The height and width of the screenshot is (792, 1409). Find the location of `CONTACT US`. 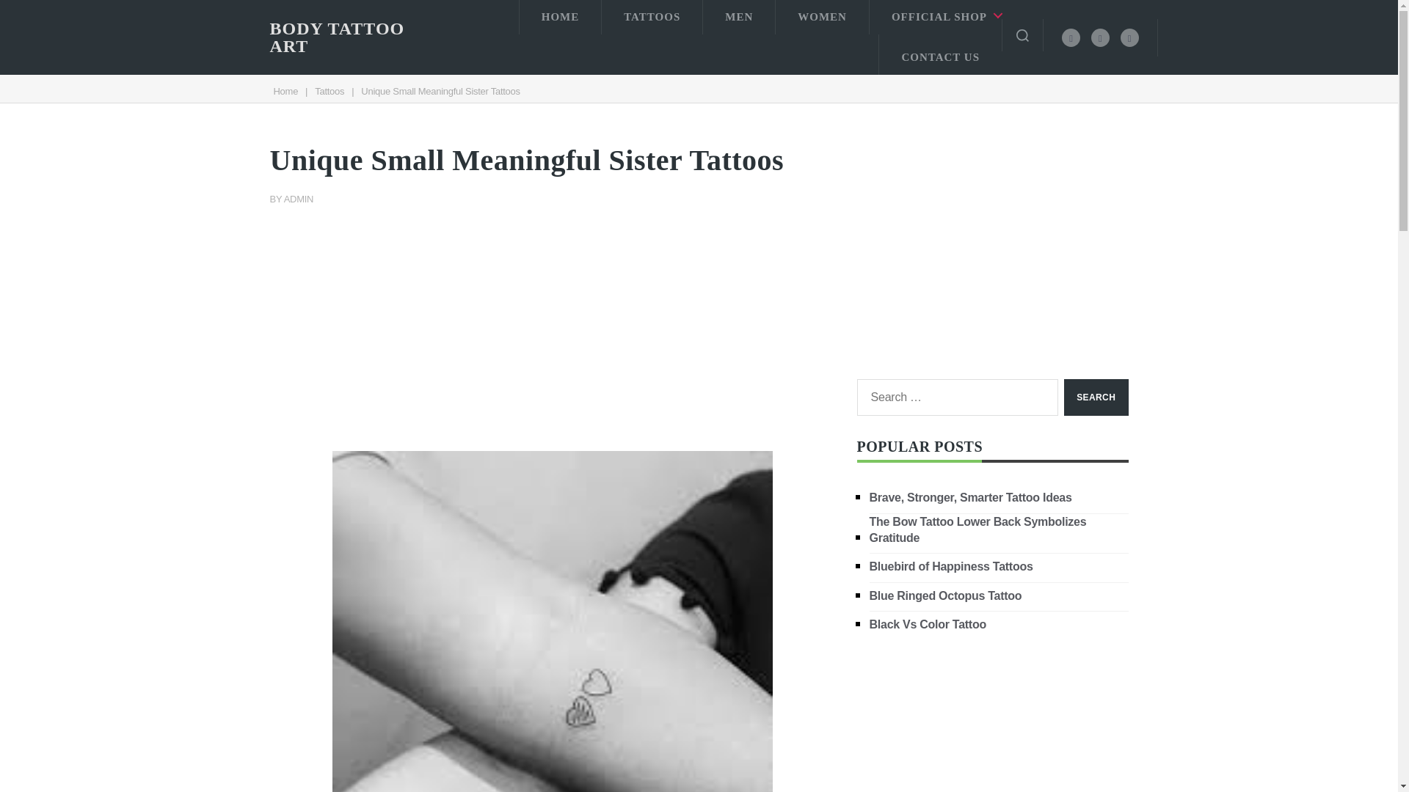

CONTACT US is located at coordinates (941, 54).